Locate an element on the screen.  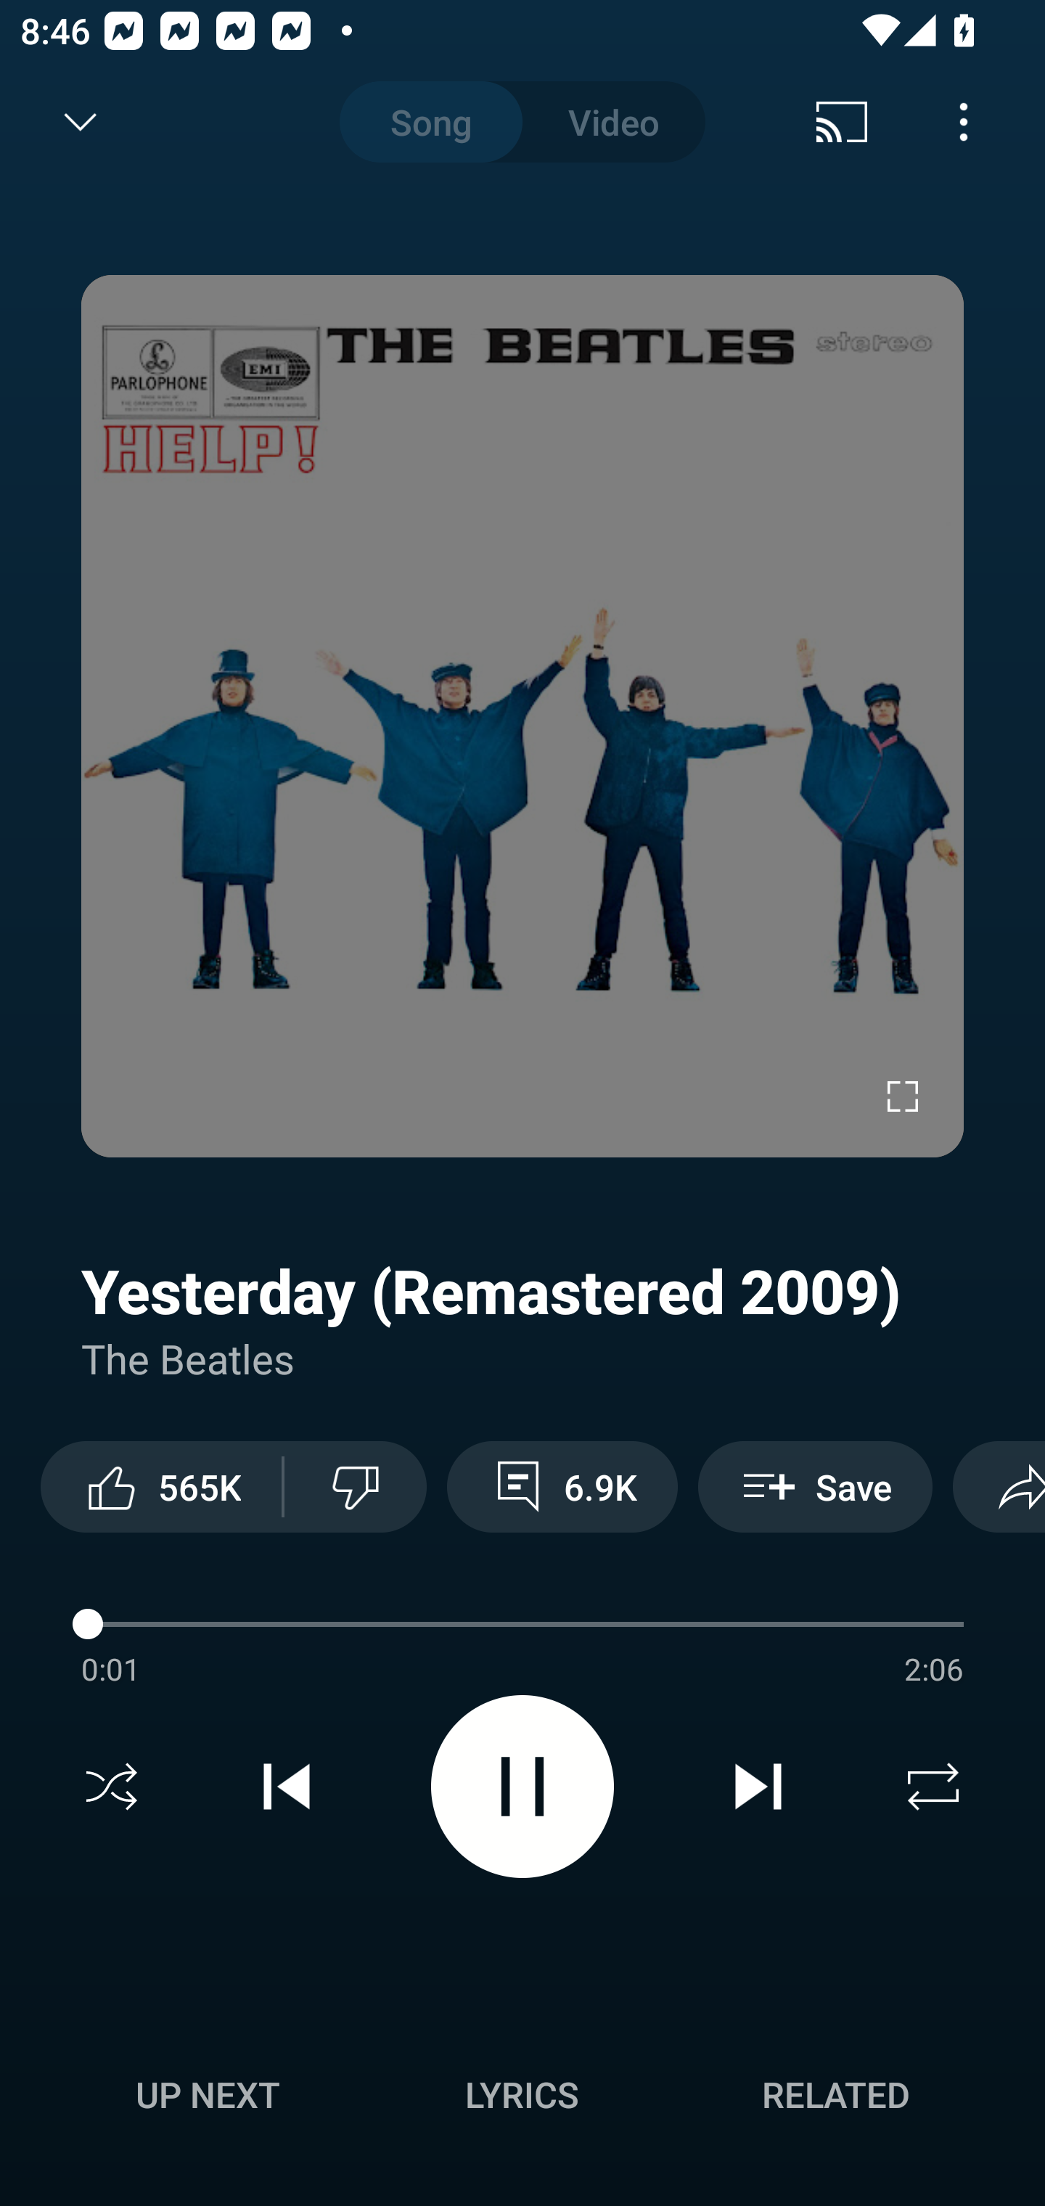
Lyrics LYRICS is located at coordinates (522, 2094).